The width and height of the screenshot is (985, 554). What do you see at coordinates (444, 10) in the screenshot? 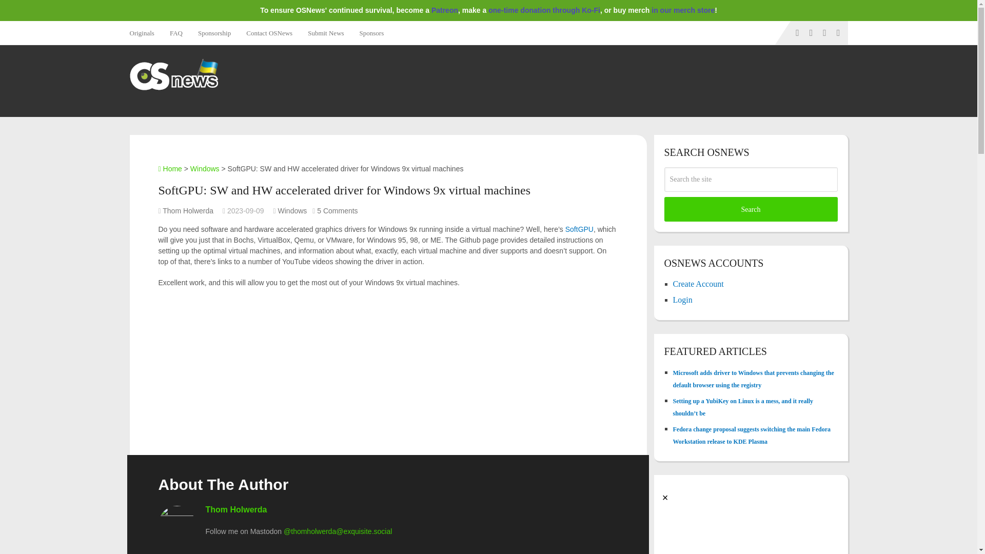
I see `Patreon` at bounding box center [444, 10].